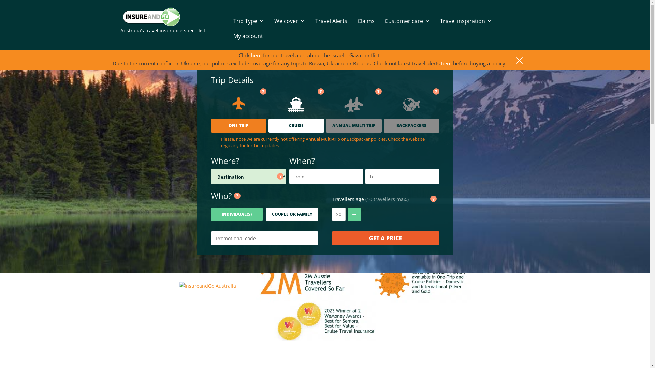 Image resolution: width=655 pixels, height=368 pixels. What do you see at coordinates (237, 214) in the screenshot?
I see `INDIVIDUAL(S)` at bounding box center [237, 214].